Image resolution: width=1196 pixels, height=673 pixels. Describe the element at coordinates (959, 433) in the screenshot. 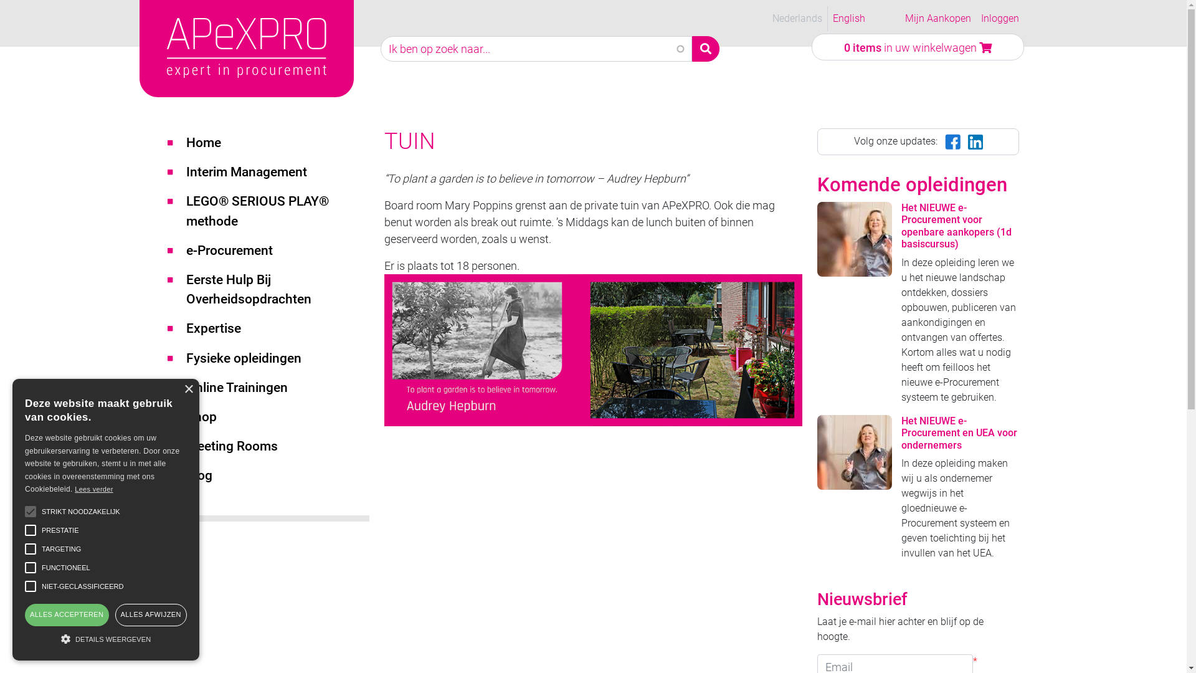

I see `Het NIEUWE e-Procurement en UEA voor ondernemers` at that location.